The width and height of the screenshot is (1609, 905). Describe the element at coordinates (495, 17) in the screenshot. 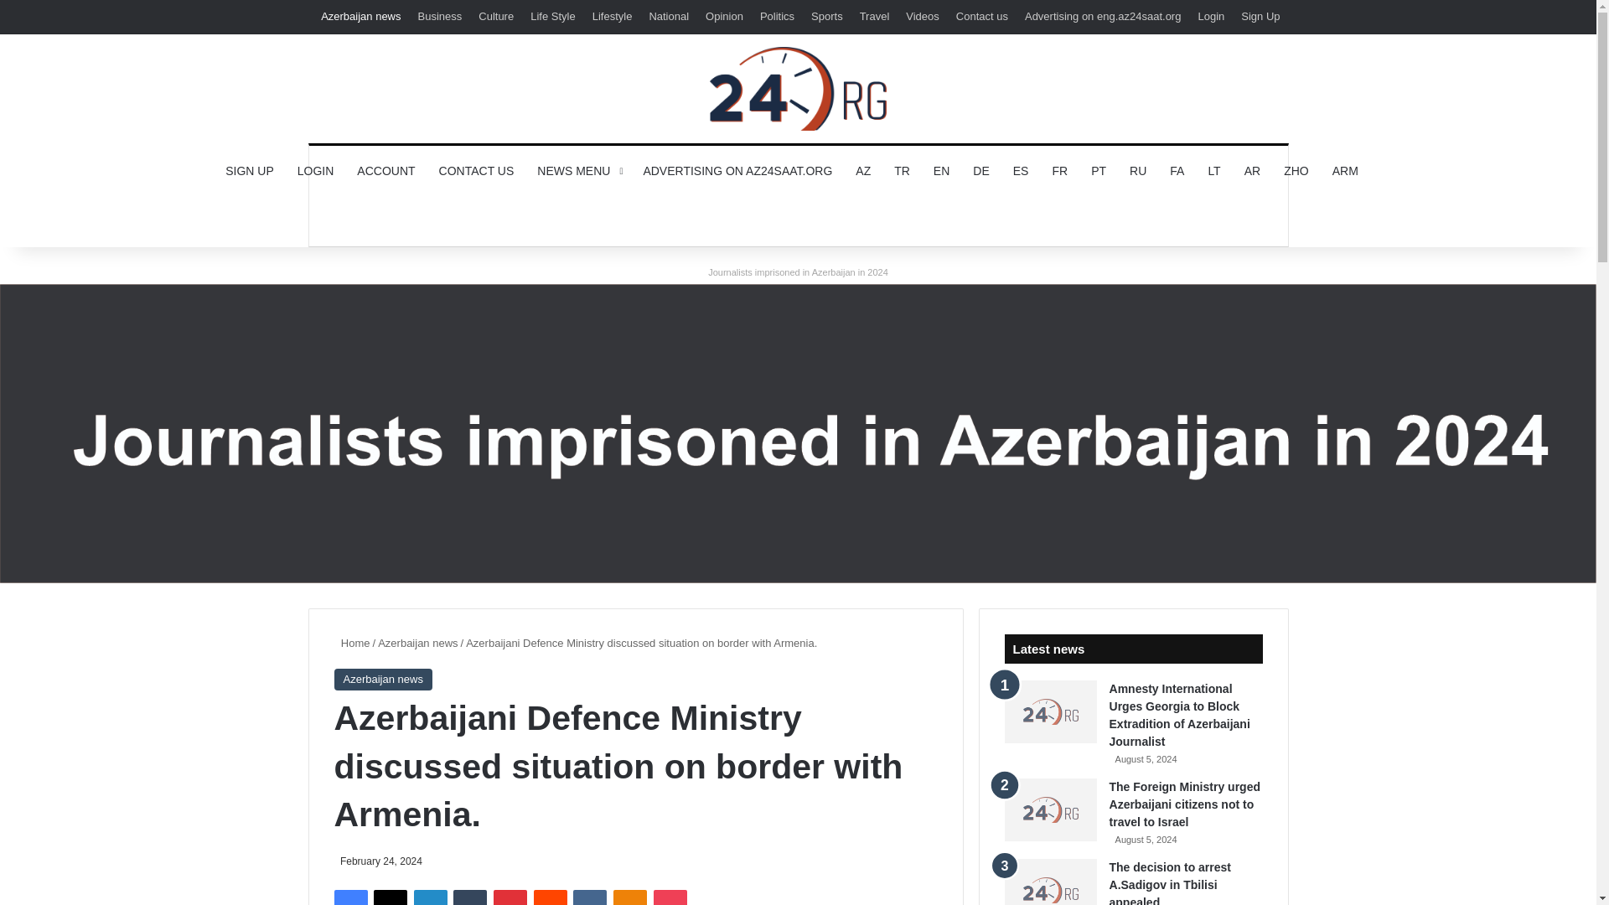

I see `Culture` at that location.